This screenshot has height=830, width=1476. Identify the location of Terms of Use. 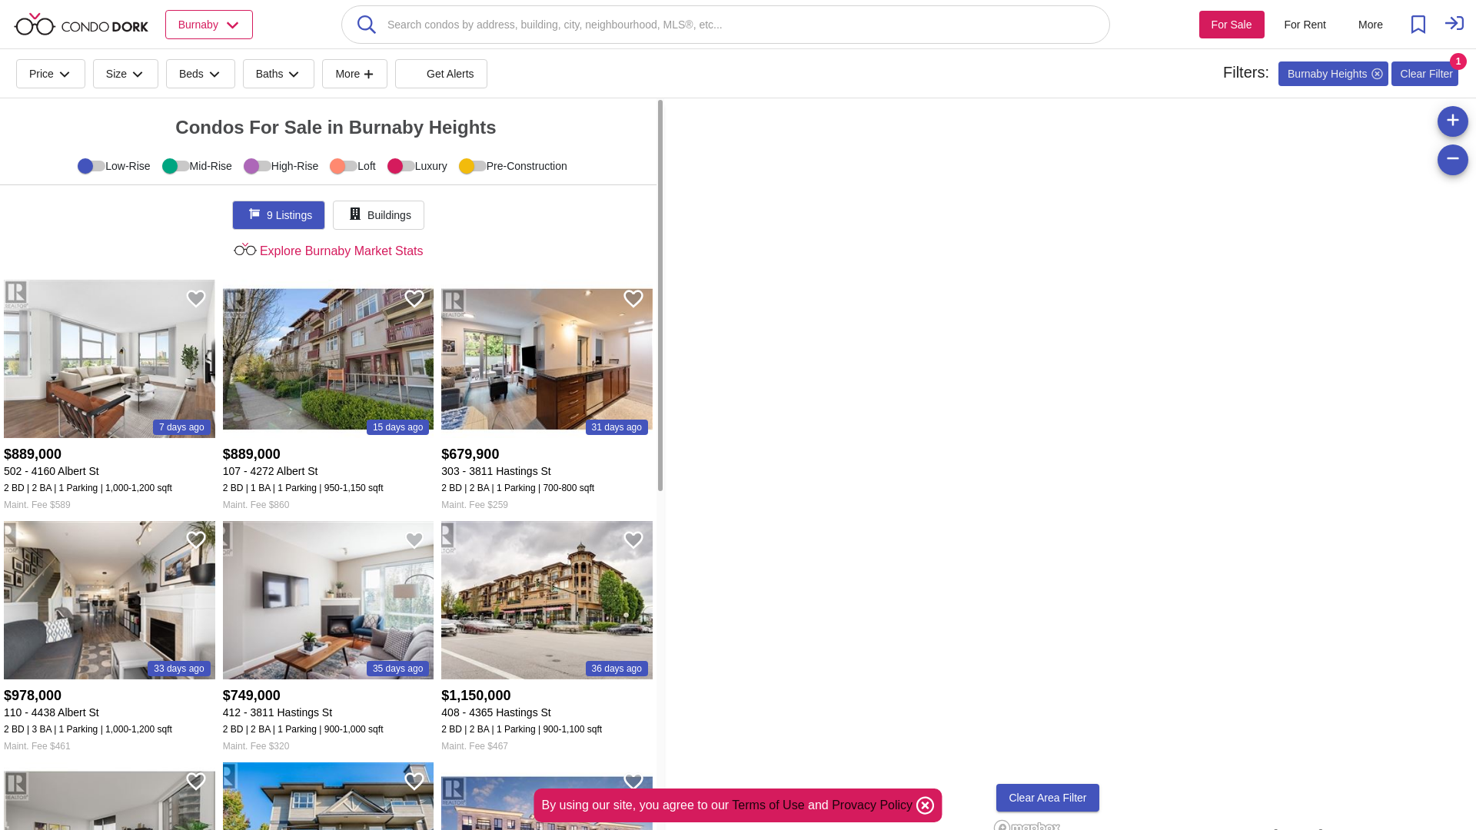
(768, 805).